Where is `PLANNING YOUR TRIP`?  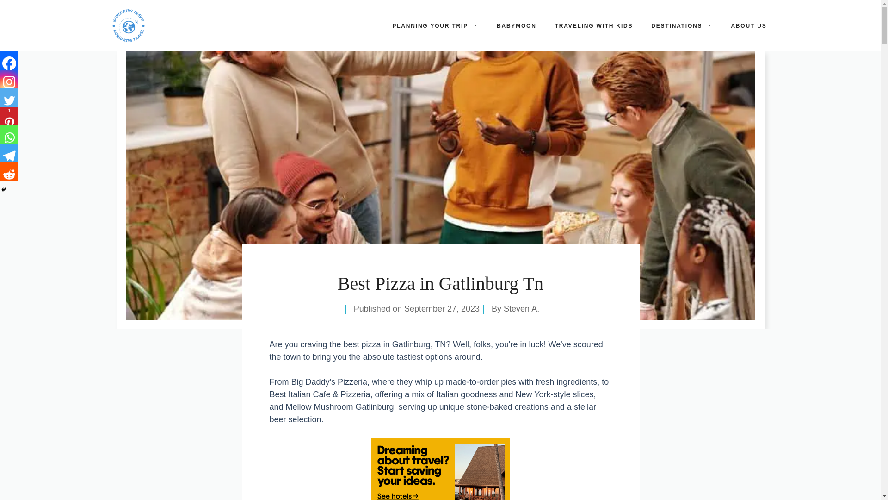 PLANNING YOUR TRIP is located at coordinates (435, 26).